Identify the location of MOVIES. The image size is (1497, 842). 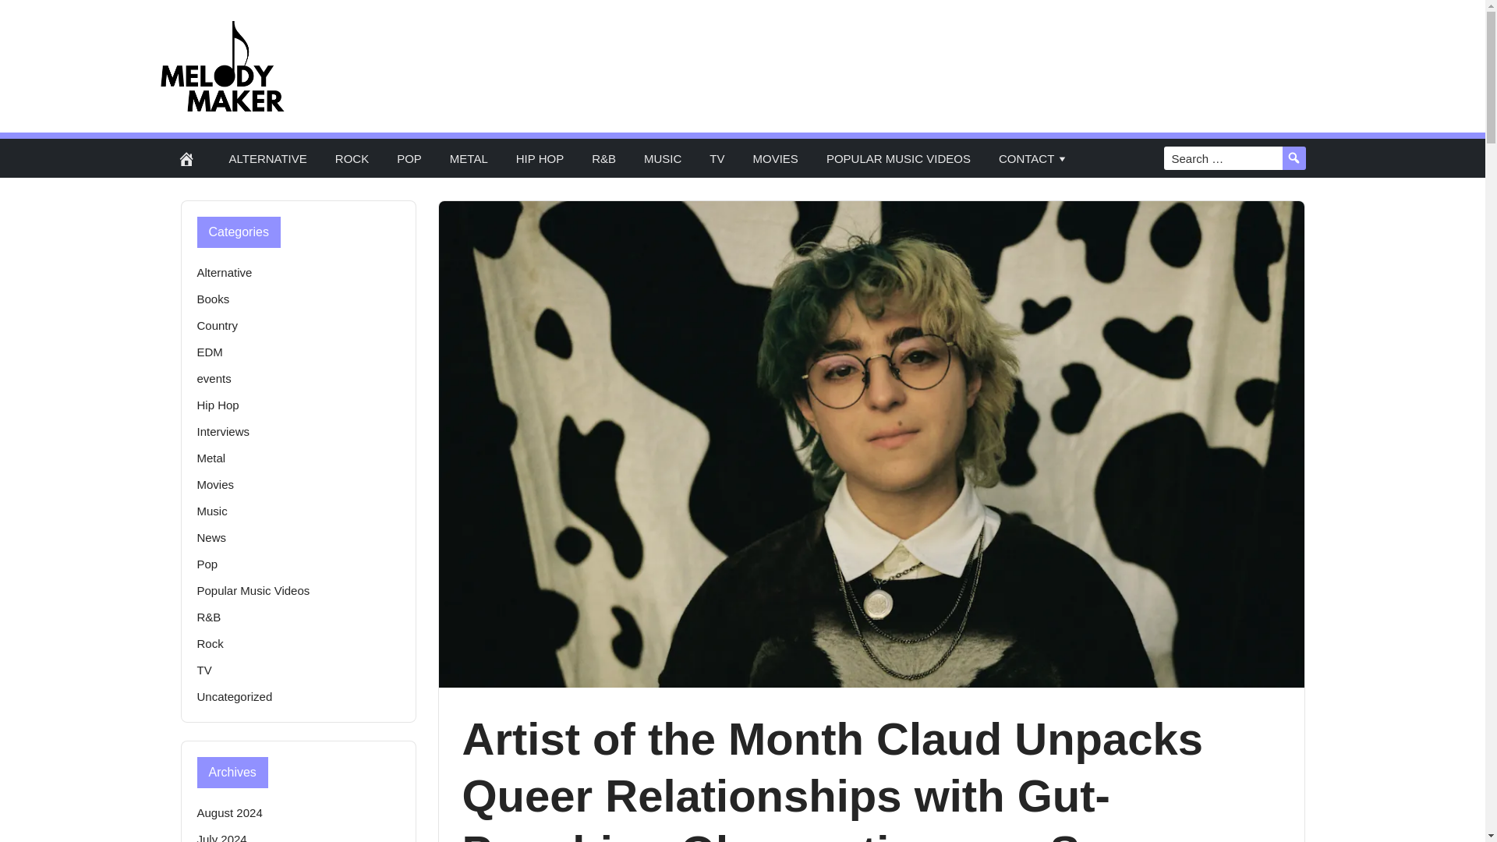
(776, 157).